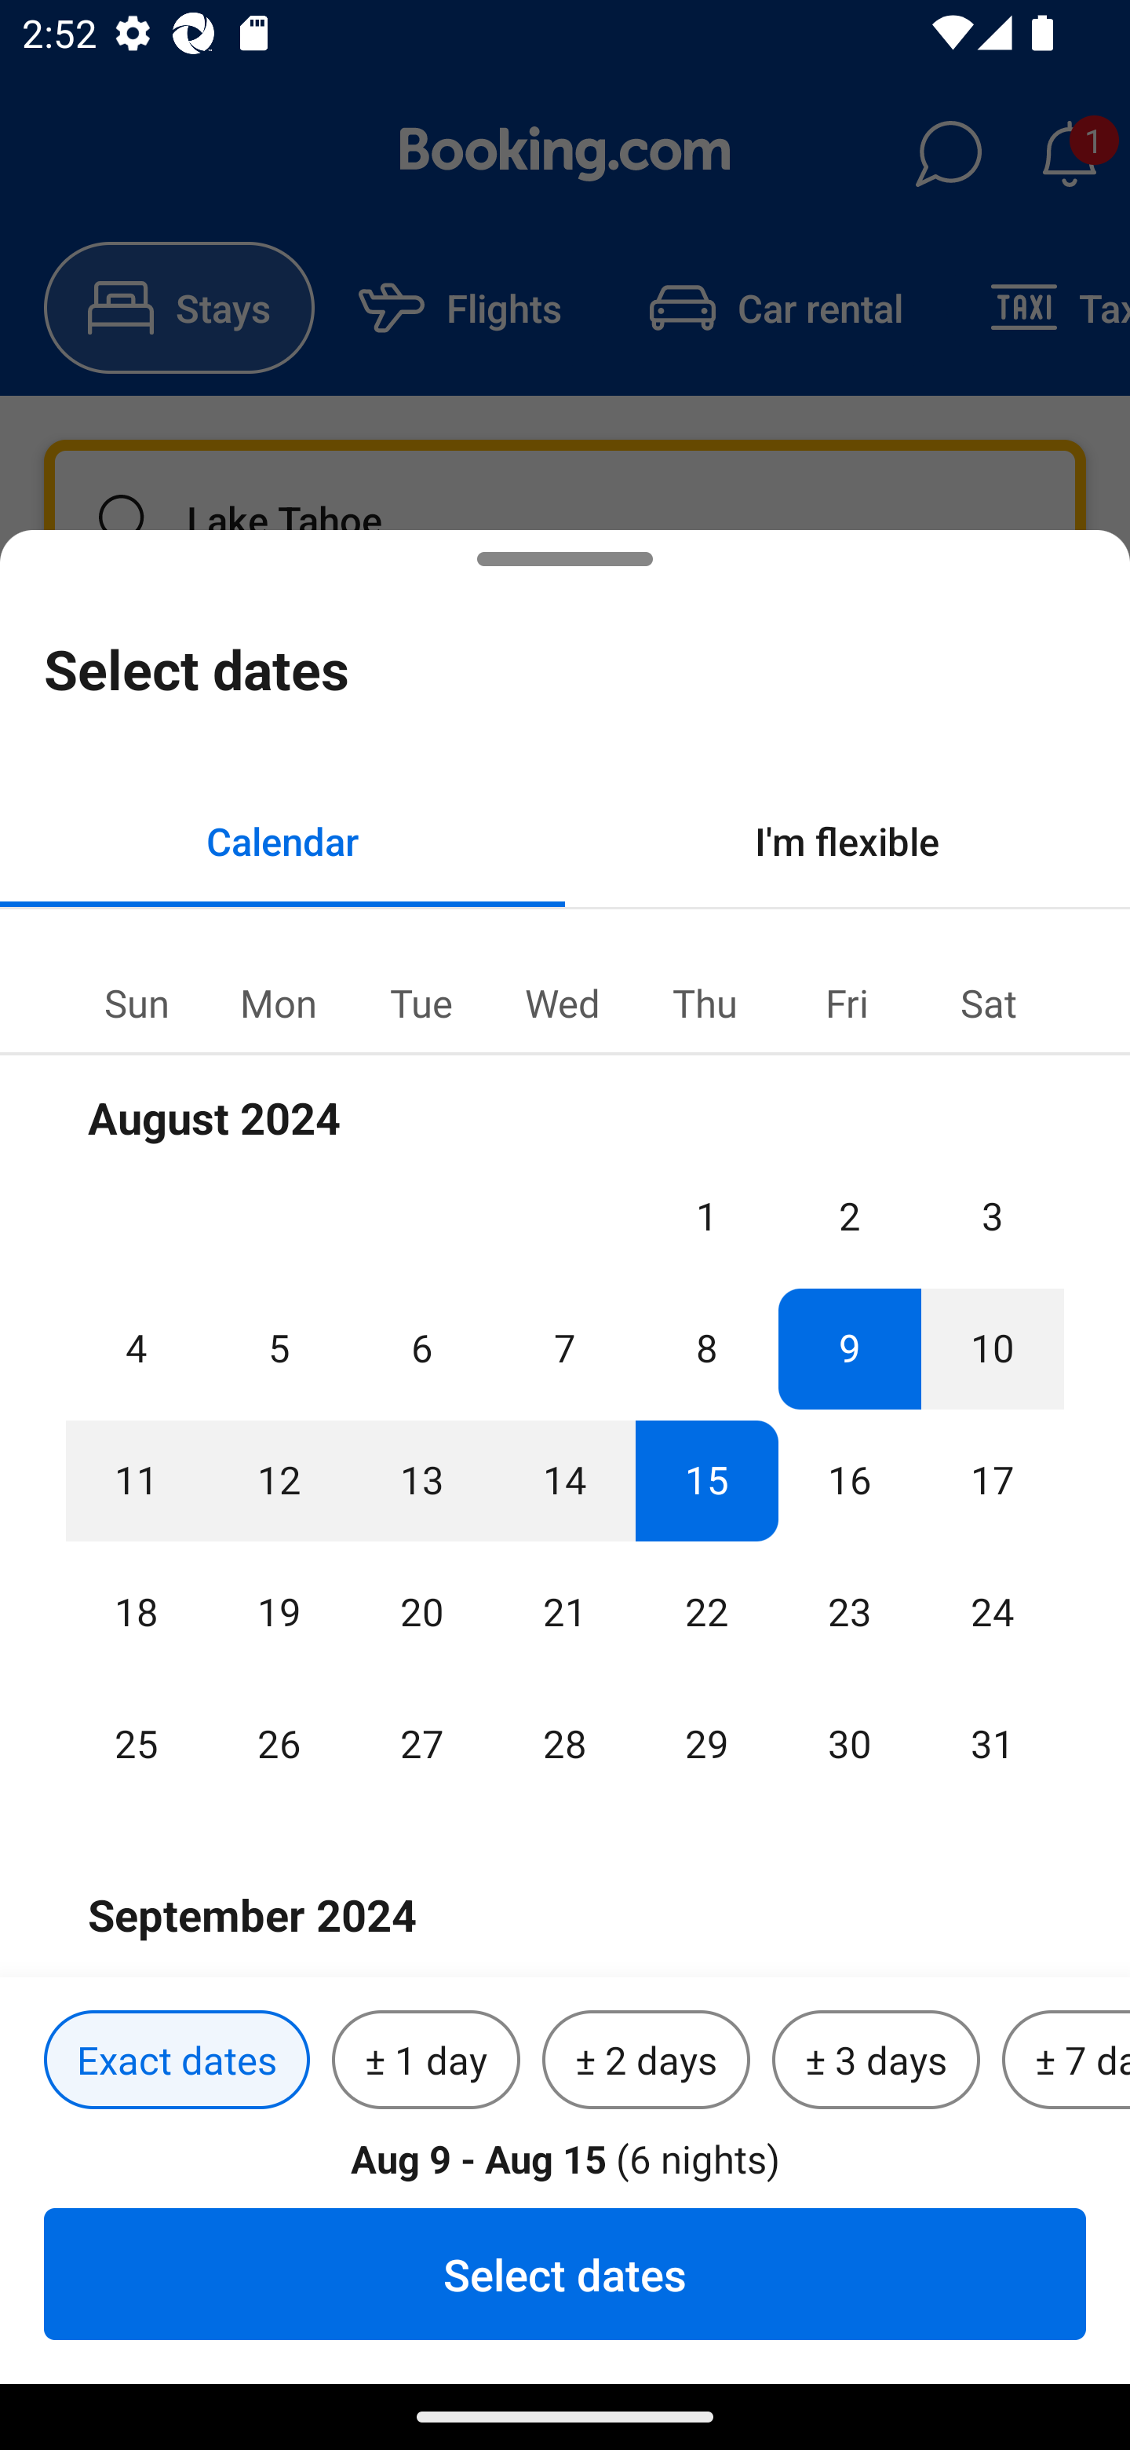  I want to click on ± 7 days, so click(1066, 2061).